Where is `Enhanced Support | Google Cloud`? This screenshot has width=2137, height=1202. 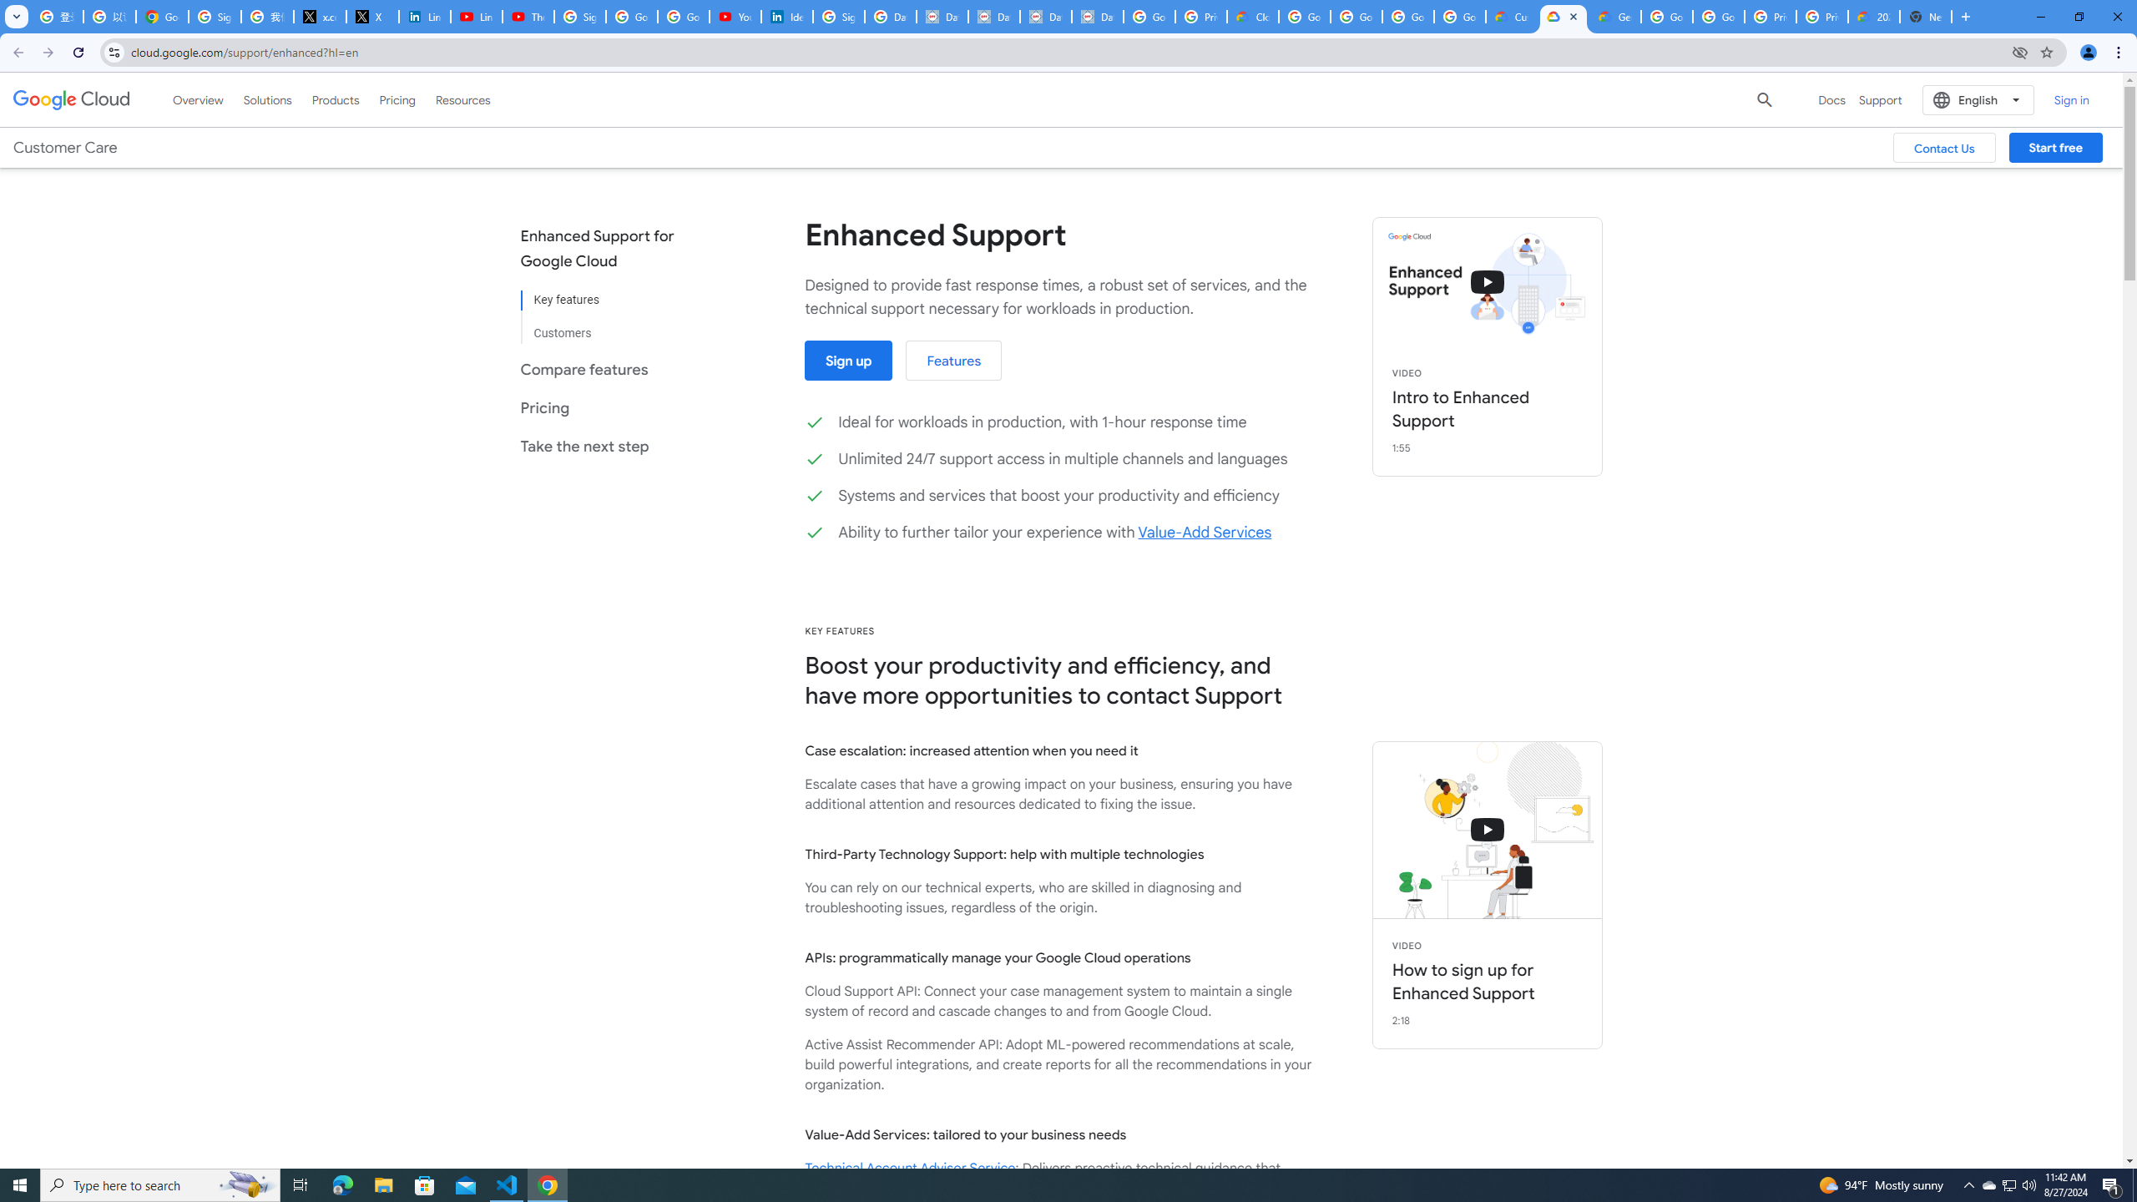 Enhanced Support | Google Cloud is located at coordinates (1563, 17).